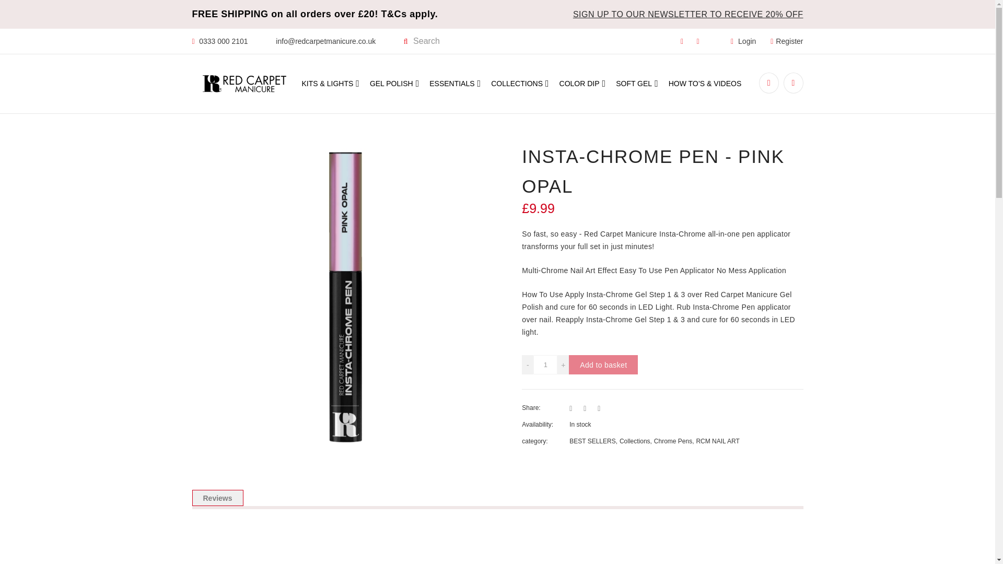 The width and height of the screenshot is (1003, 564). Describe the element at coordinates (520, 84) in the screenshot. I see `COLLECTIONS` at that location.